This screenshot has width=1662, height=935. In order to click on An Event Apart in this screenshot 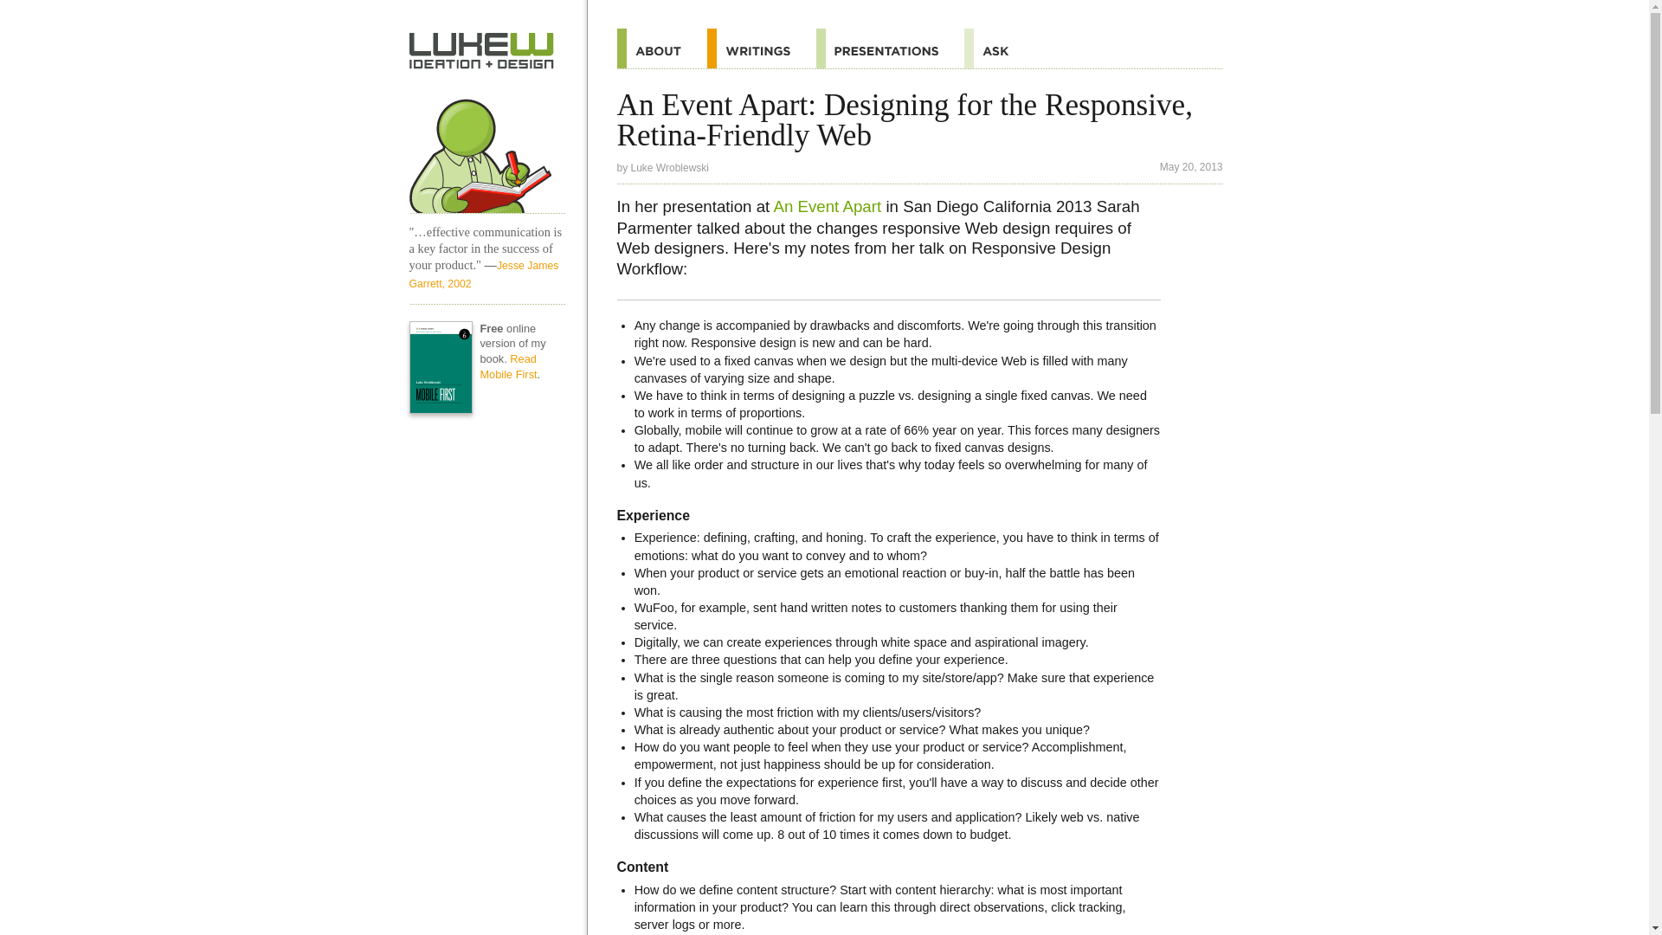, I will do `click(826, 206)`.